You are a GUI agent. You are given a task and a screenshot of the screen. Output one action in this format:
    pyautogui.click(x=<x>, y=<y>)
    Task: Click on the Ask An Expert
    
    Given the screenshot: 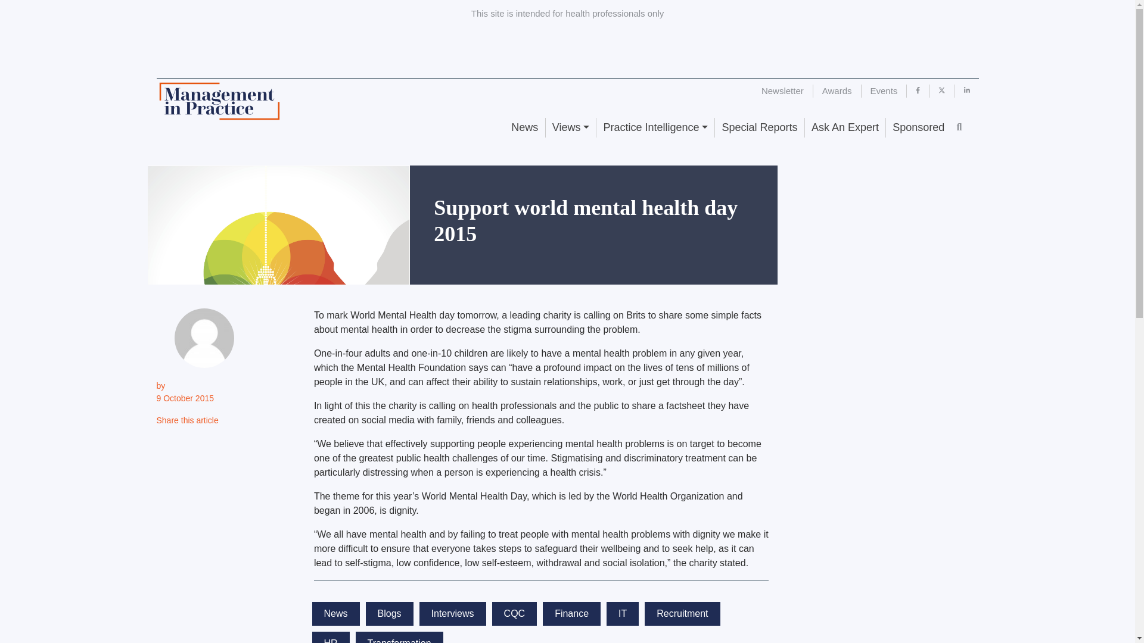 What is the action you would take?
    pyautogui.click(x=845, y=127)
    